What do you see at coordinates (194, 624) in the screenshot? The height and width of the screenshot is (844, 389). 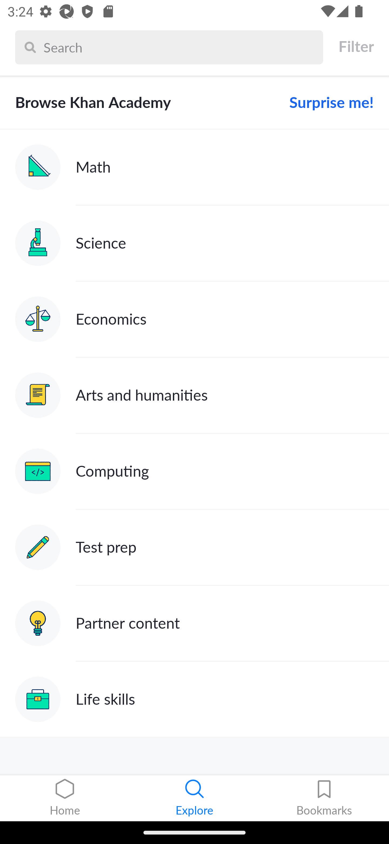 I see `Partner content` at bounding box center [194, 624].